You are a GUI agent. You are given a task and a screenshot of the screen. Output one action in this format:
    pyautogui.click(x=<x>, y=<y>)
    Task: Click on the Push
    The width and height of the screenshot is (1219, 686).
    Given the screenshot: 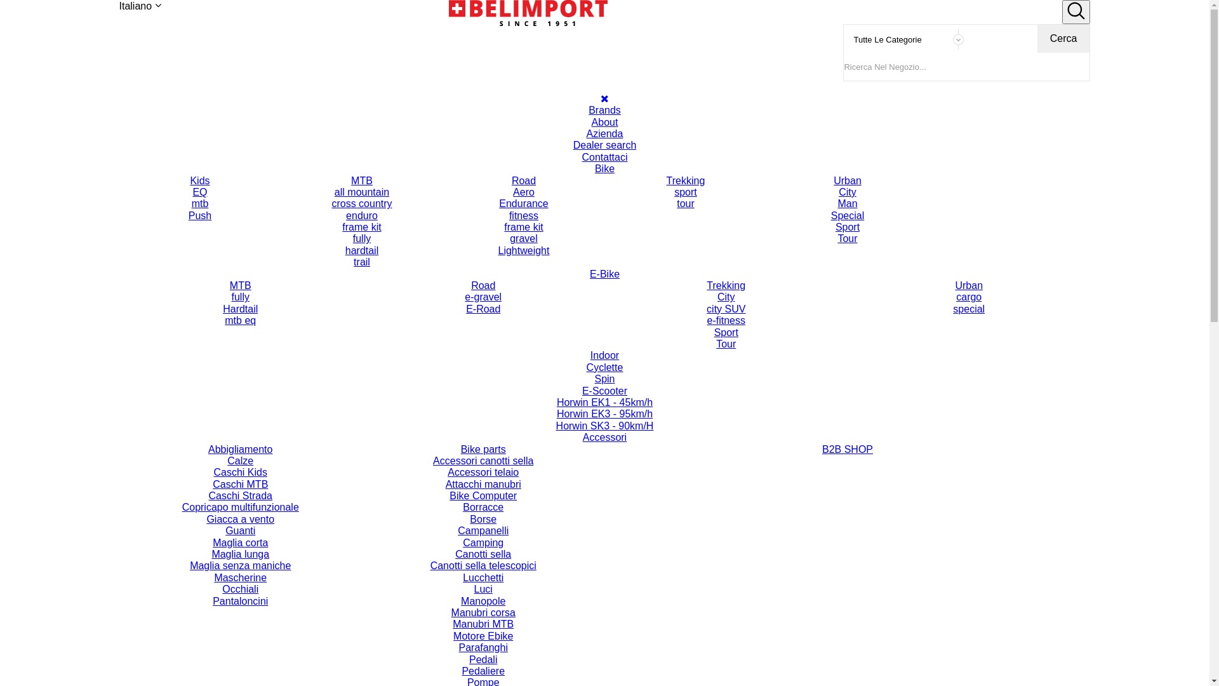 What is the action you would take?
    pyautogui.click(x=199, y=216)
    